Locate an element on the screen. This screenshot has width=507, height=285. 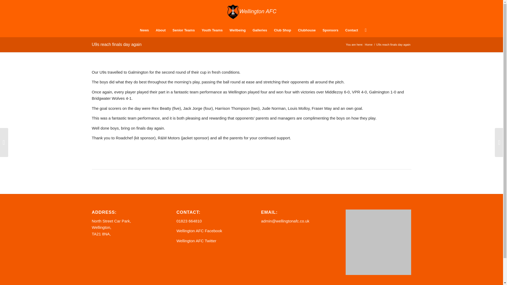
News is located at coordinates (144, 30).